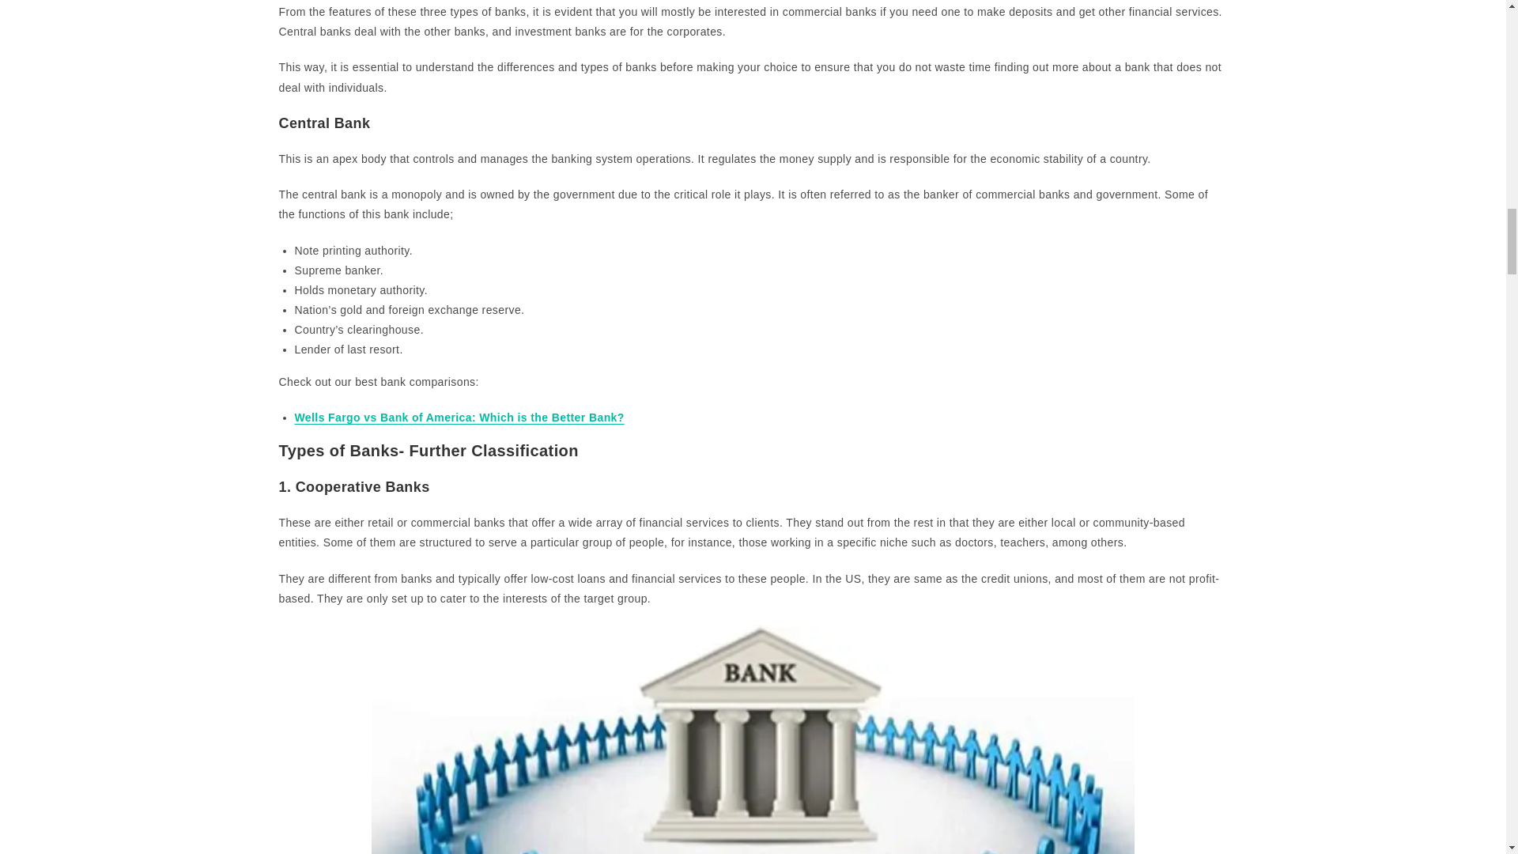  I want to click on Wells Fargo vs Bank of America: Which is the Better Bank?, so click(459, 417).